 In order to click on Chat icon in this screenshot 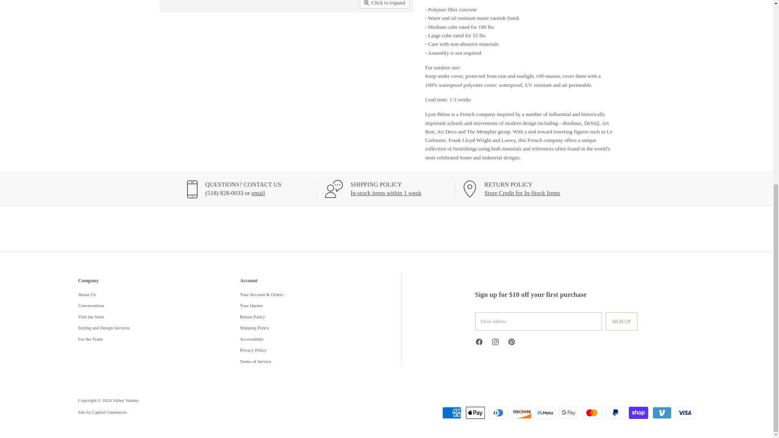, I will do `click(334, 189)`.